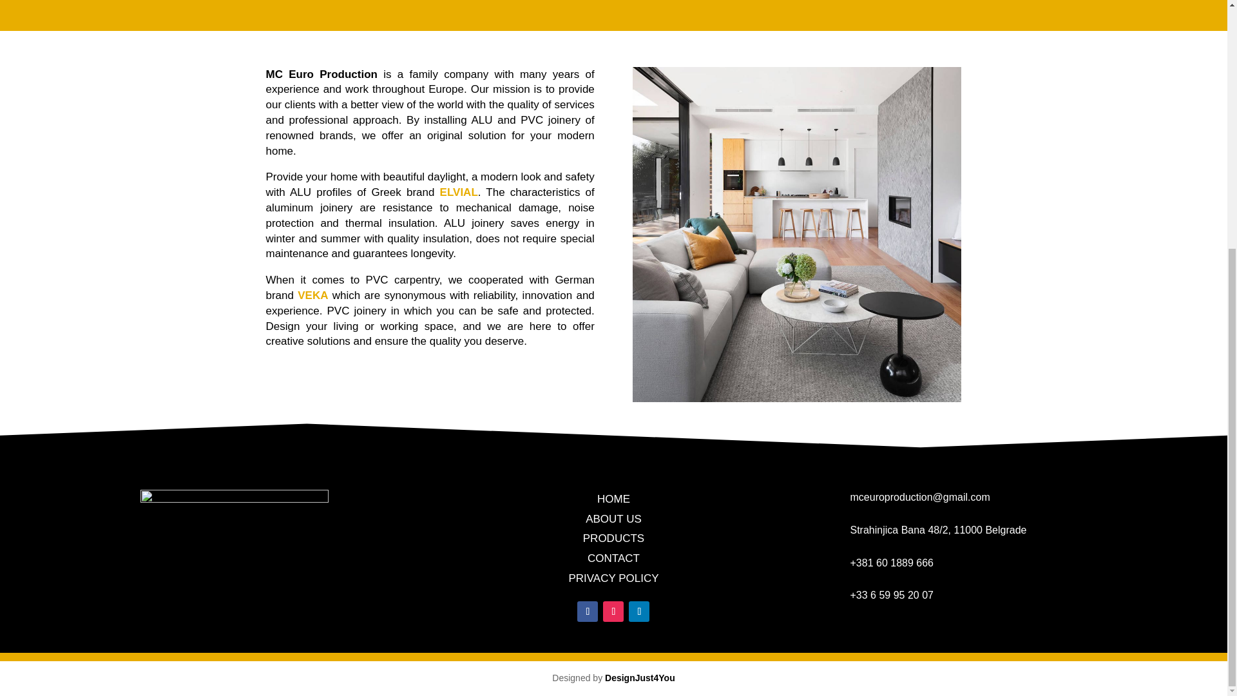  I want to click on Follow on Facebook, so click(588, 612).